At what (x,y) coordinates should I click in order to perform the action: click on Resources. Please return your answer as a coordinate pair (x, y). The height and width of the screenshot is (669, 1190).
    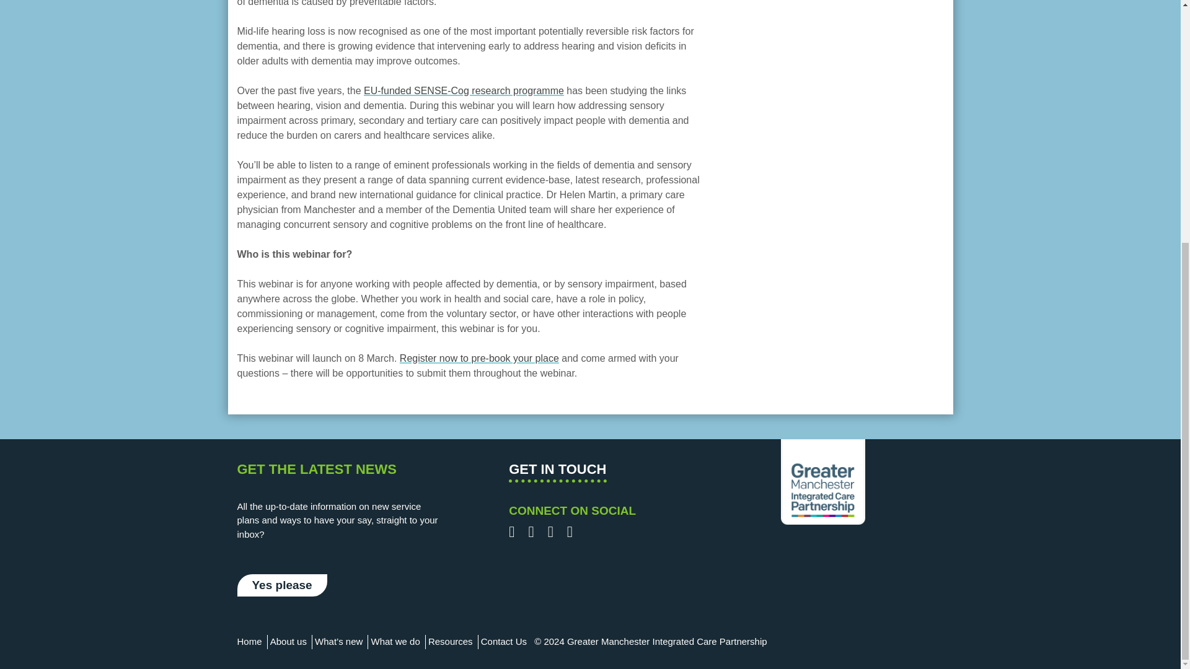
    Looking at the image, I should click on (450, 642).